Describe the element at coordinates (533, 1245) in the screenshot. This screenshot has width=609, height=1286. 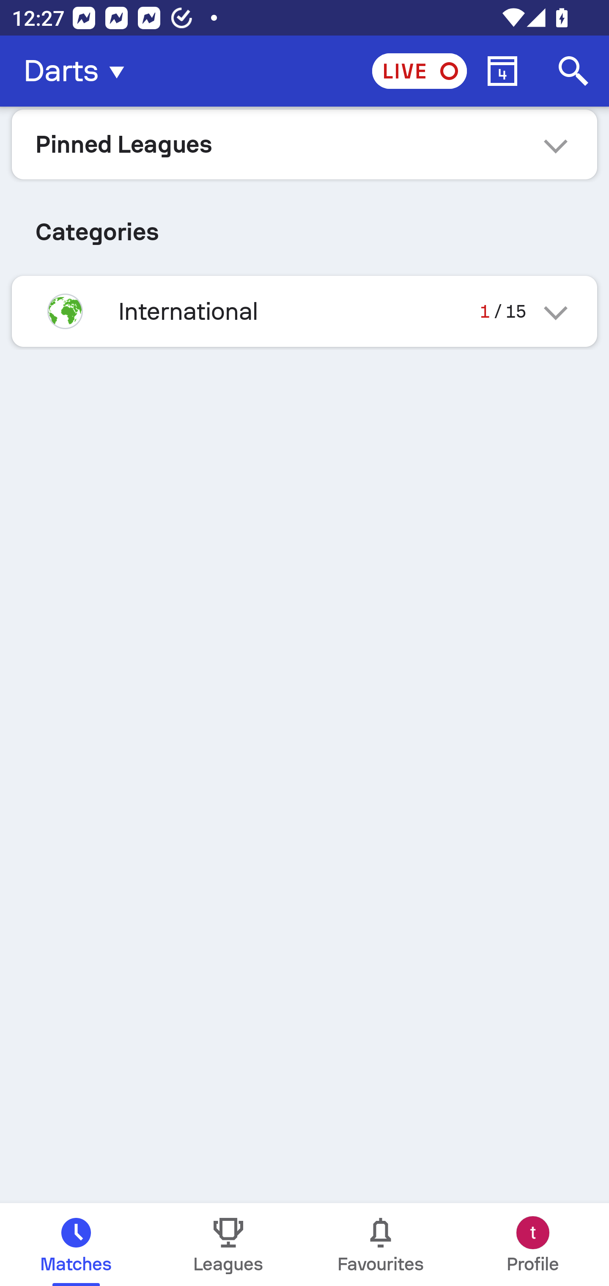
I see `Profile` at that location.